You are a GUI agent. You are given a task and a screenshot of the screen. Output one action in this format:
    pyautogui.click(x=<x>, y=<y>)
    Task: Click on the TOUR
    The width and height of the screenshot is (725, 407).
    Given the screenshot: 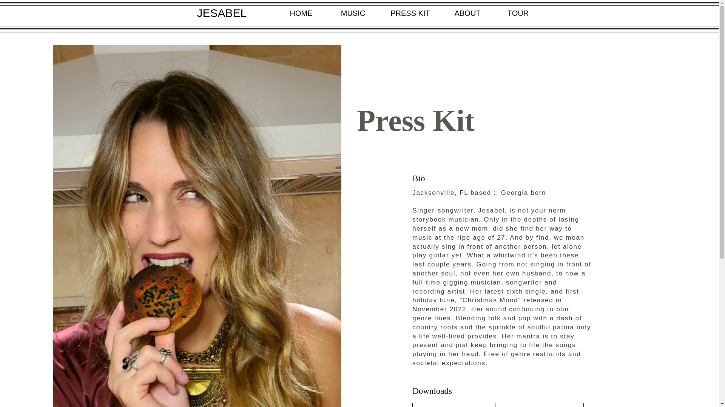 What is the action you would take?
    pyautogui.click(x=518, y=13)
    